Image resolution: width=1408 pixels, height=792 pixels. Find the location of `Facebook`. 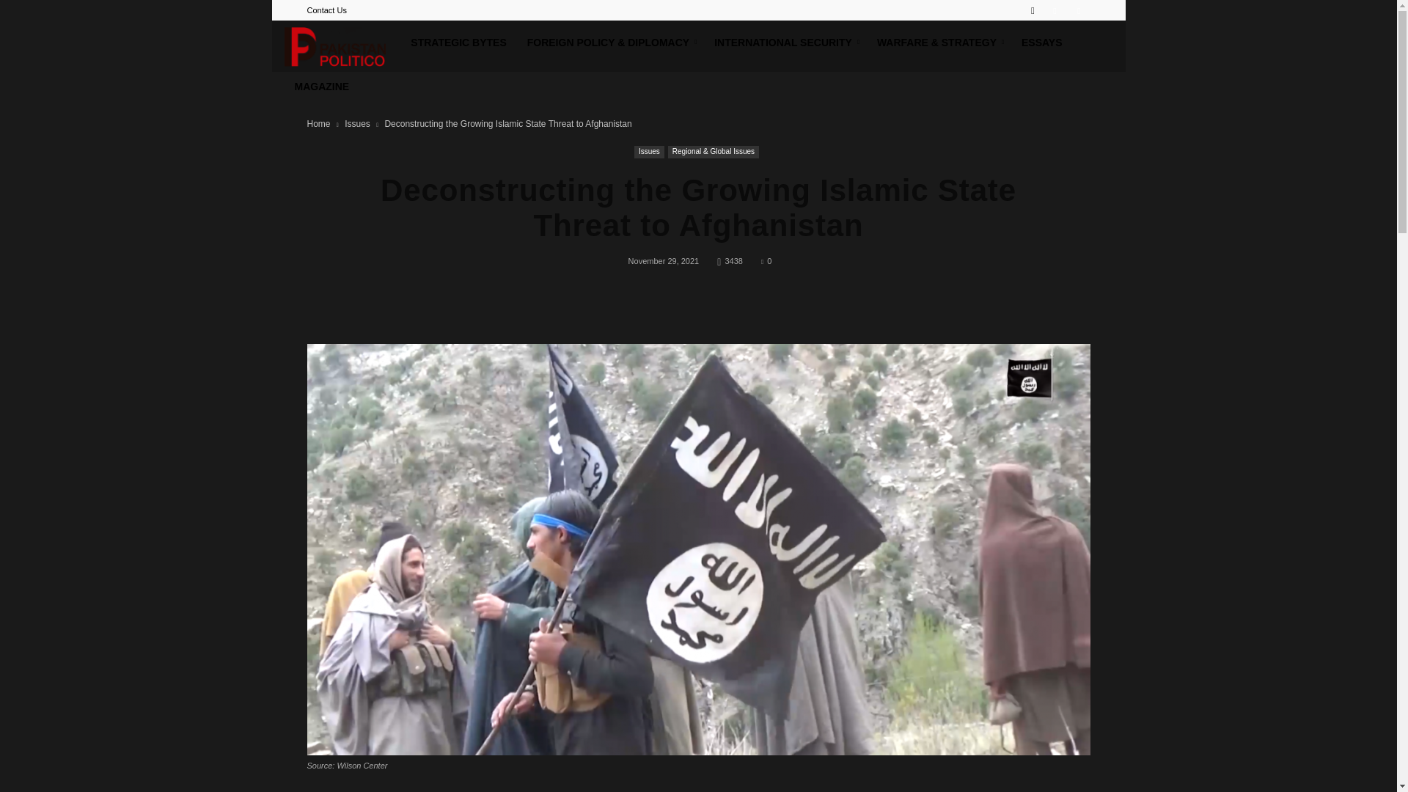

Facebook is located at coordinates (1055, 10).